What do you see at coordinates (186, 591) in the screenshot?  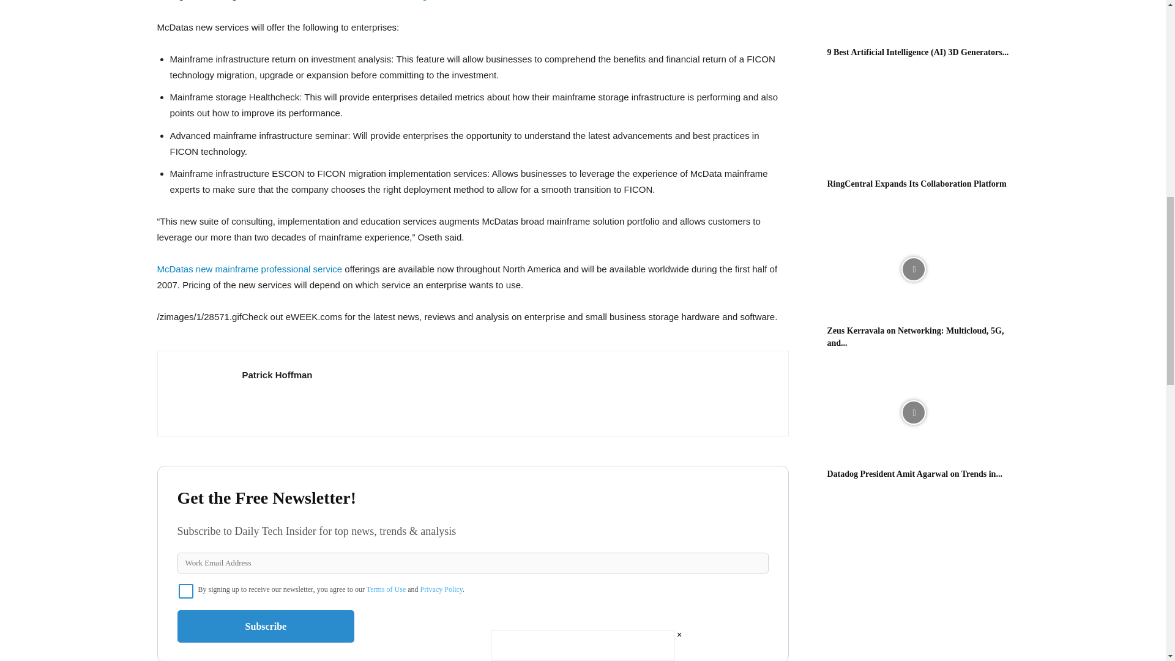 I see `on` at bounding box center [186, 591].